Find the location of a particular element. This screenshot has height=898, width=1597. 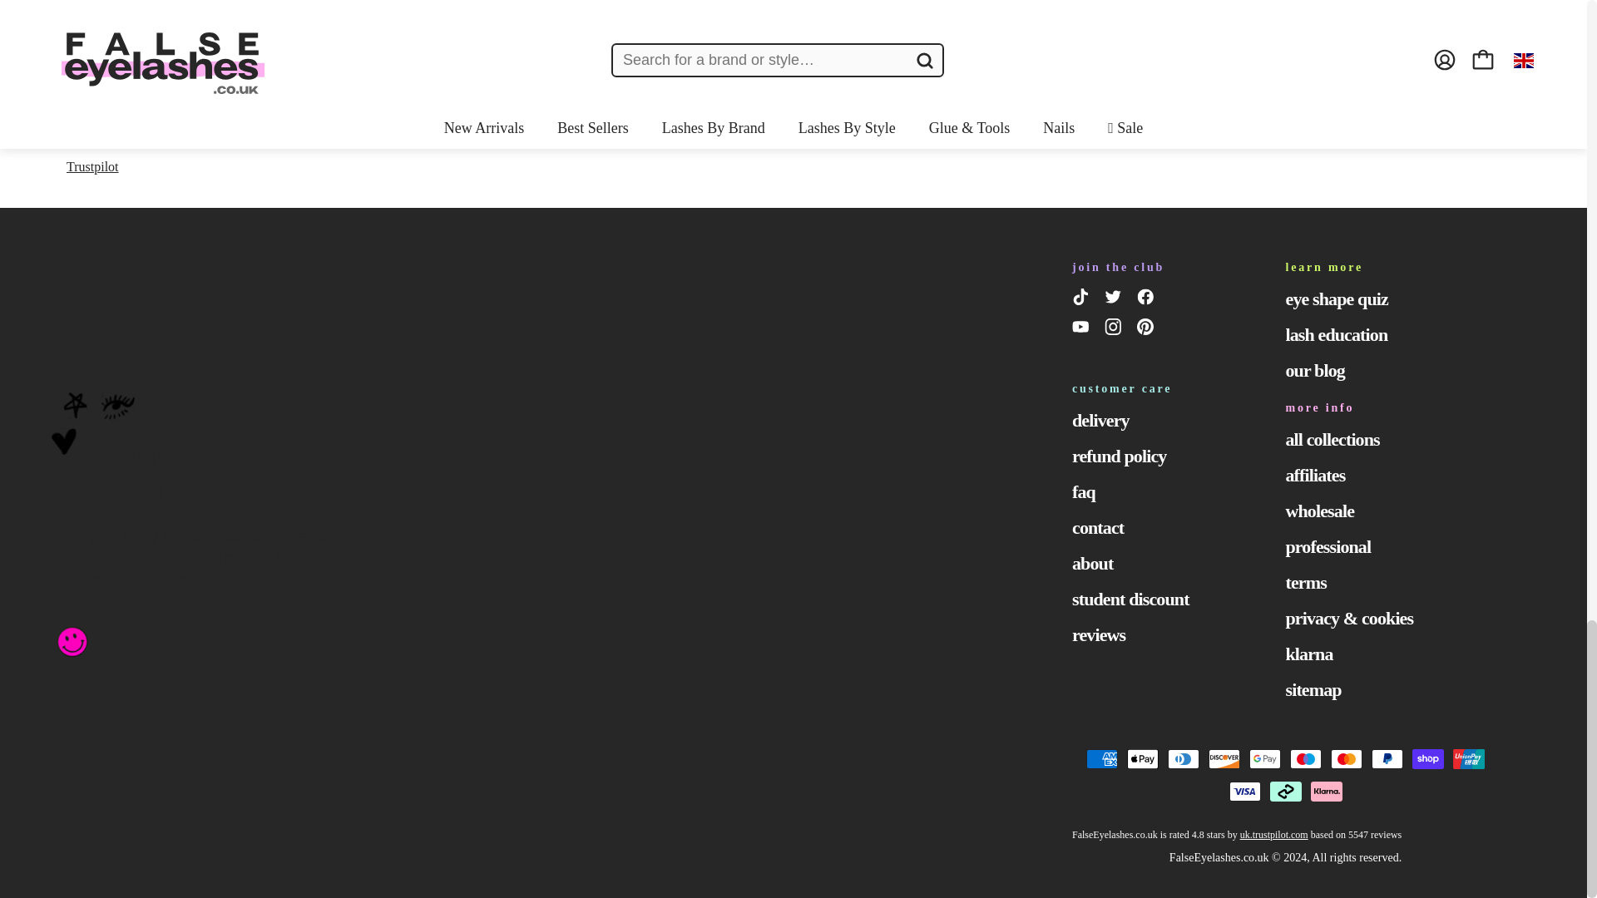

FalseEyelashes.co.uk on Facebook is located at coordinates (1148, 299).